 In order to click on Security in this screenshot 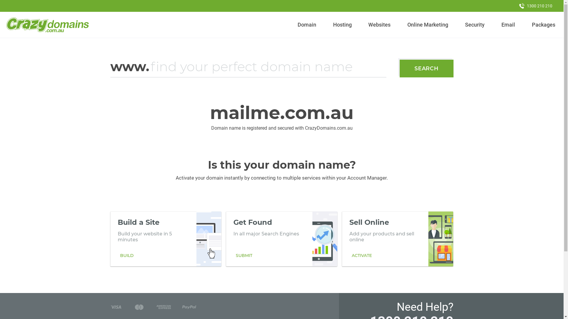, I will do `click(475, 25)`.